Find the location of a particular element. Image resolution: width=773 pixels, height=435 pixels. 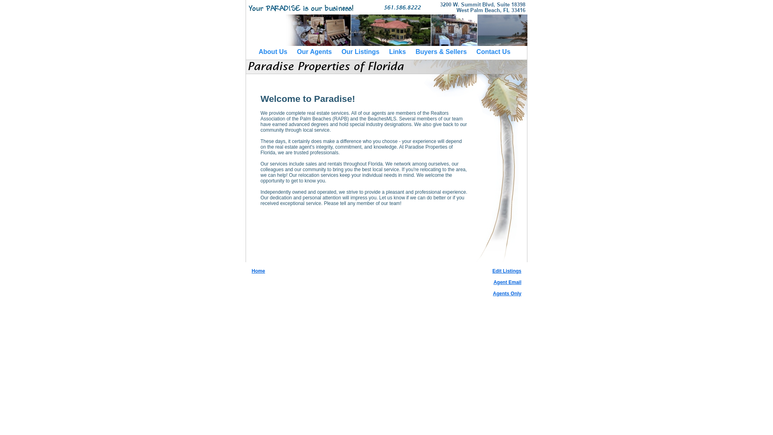

About Us is located at coordinates (272, 52).